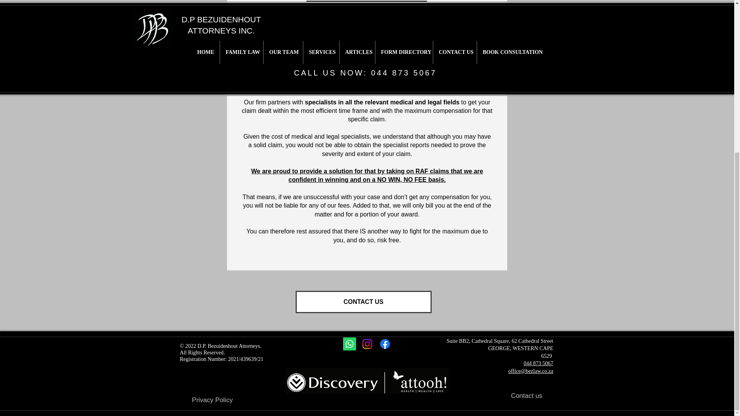 Image resolution: width=740 pixels, height=416 pixels. What do you see at coordinates (212, 400) in the screenshot?
I see `Privacy Policy` at bounding box center [212, 400].